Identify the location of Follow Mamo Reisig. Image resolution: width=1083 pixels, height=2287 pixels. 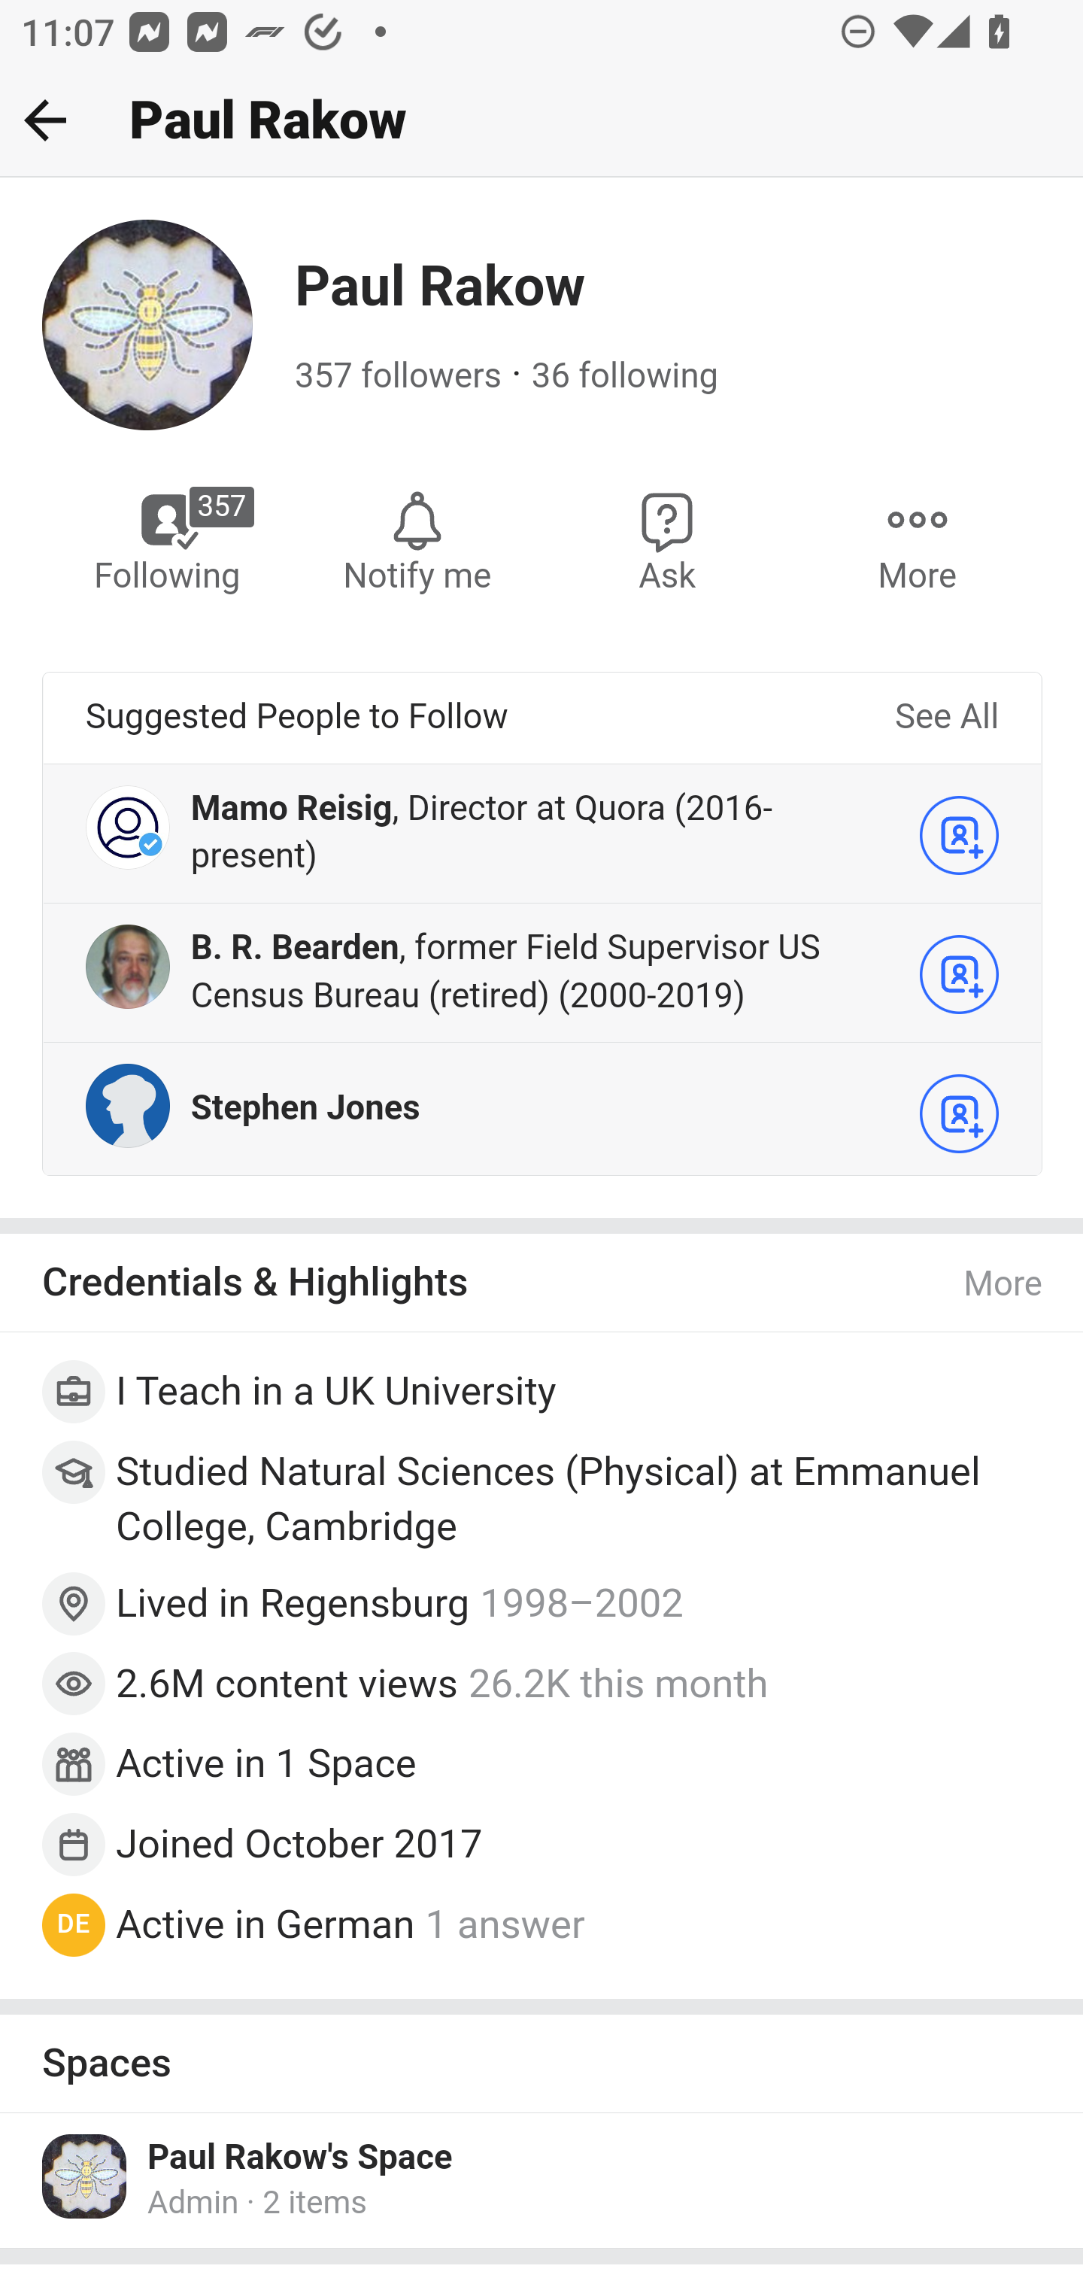
(960, 834).